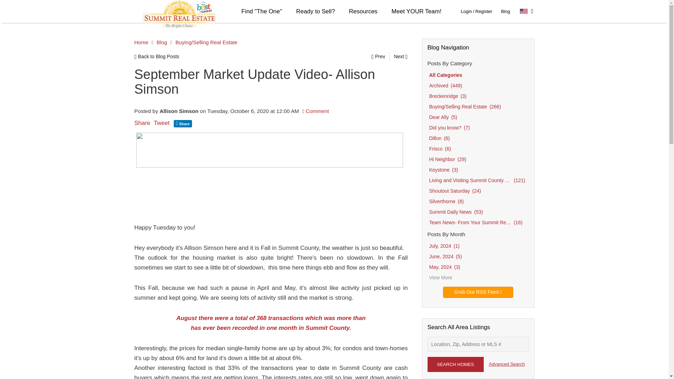  What do you see at coordinates (527, 11) in the screenshot?
I see `Select Language` at bounding box center [527, 11].